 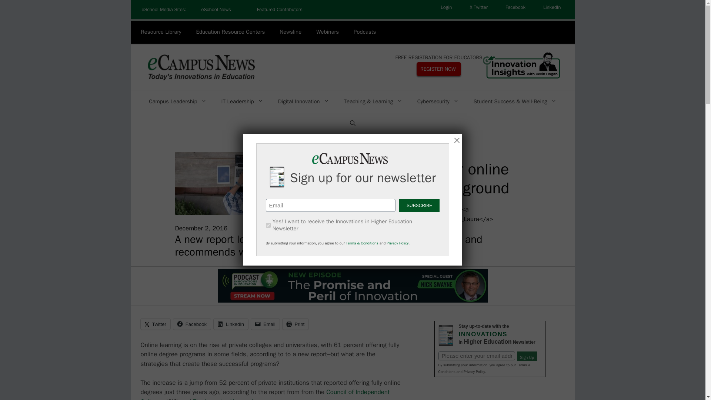 What do you see at coordinates (364, 32) in the screenshot?
I see `Podcasts` at bounding box center [364, 32].